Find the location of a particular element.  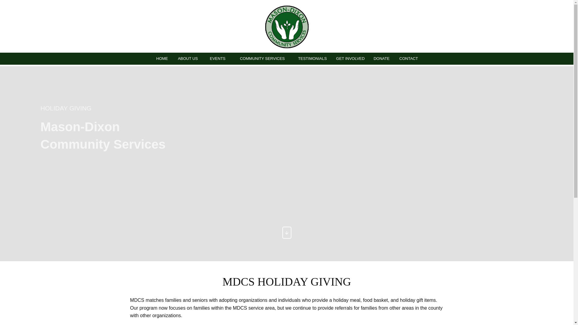

GET INVOLVED is located at coordinates (350, 58).